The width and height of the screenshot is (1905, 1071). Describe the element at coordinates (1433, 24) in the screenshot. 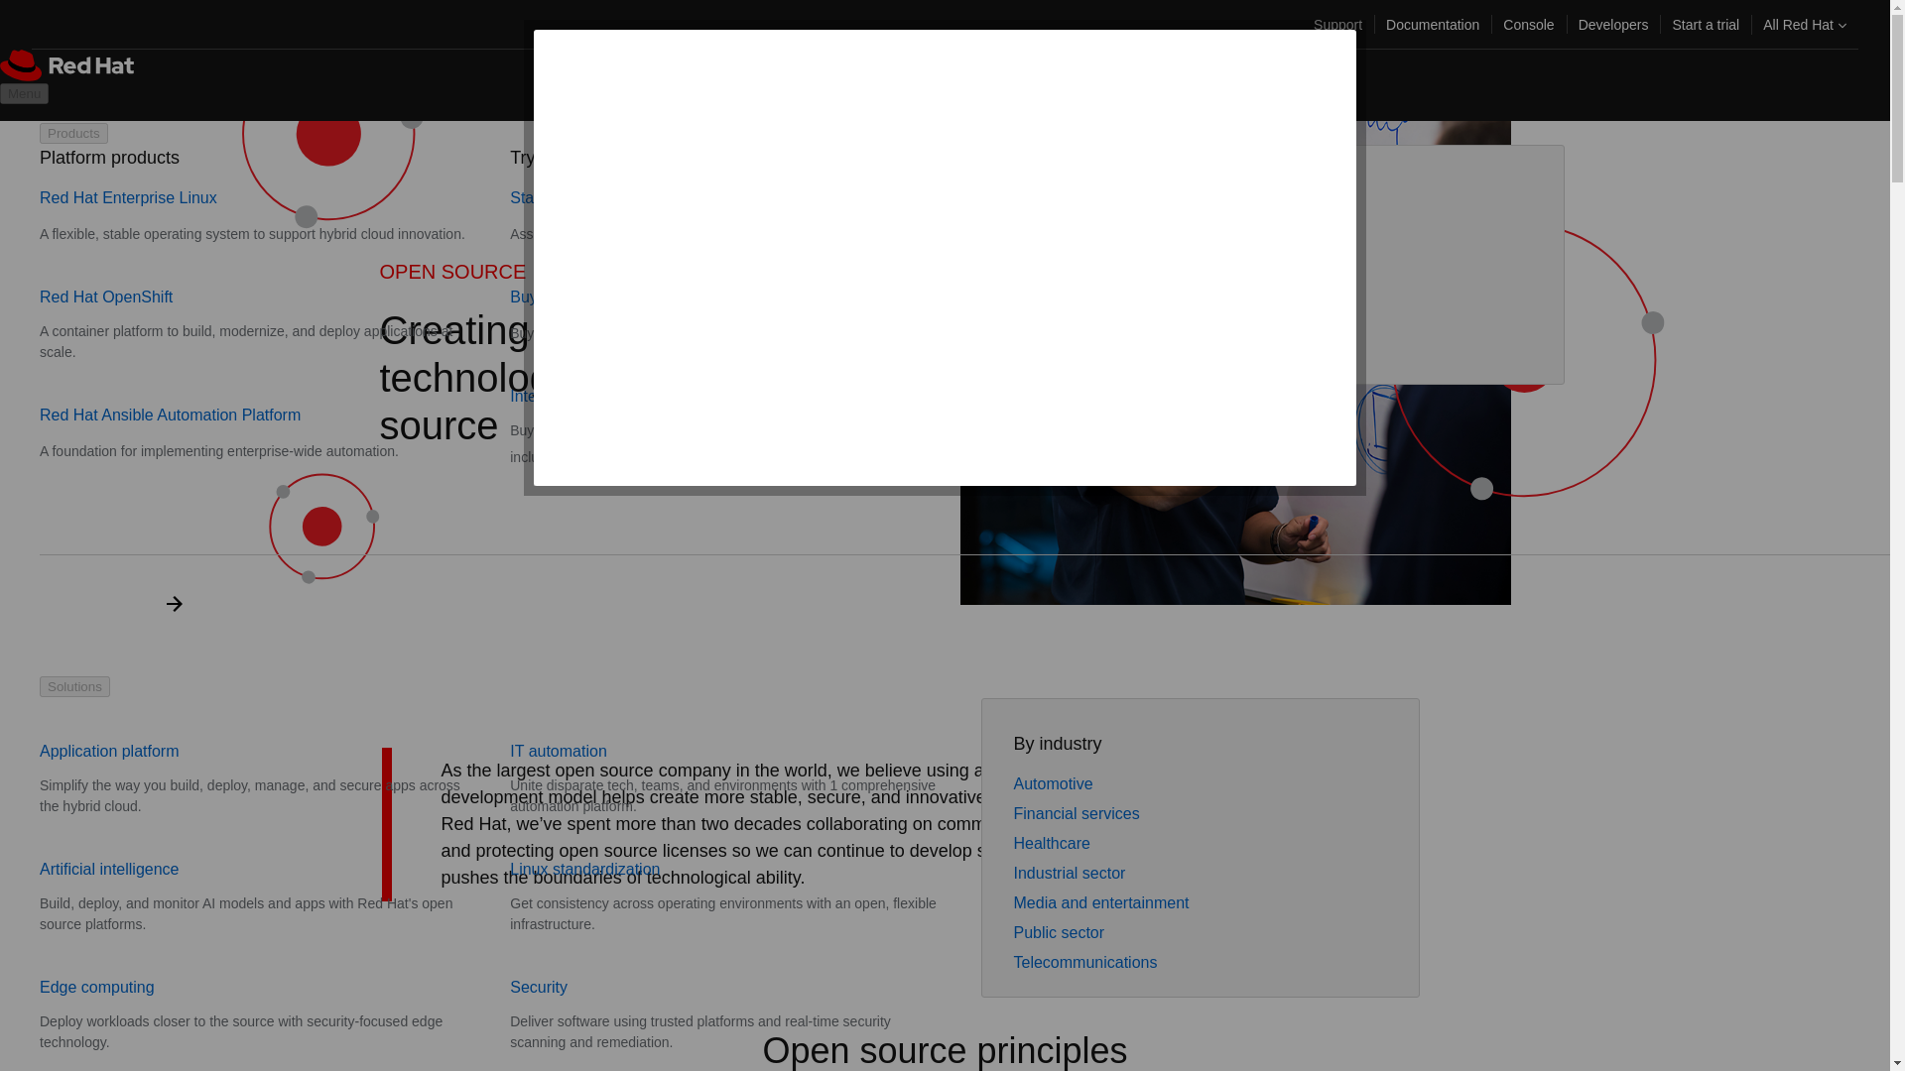

I see `Documentation` at that location.